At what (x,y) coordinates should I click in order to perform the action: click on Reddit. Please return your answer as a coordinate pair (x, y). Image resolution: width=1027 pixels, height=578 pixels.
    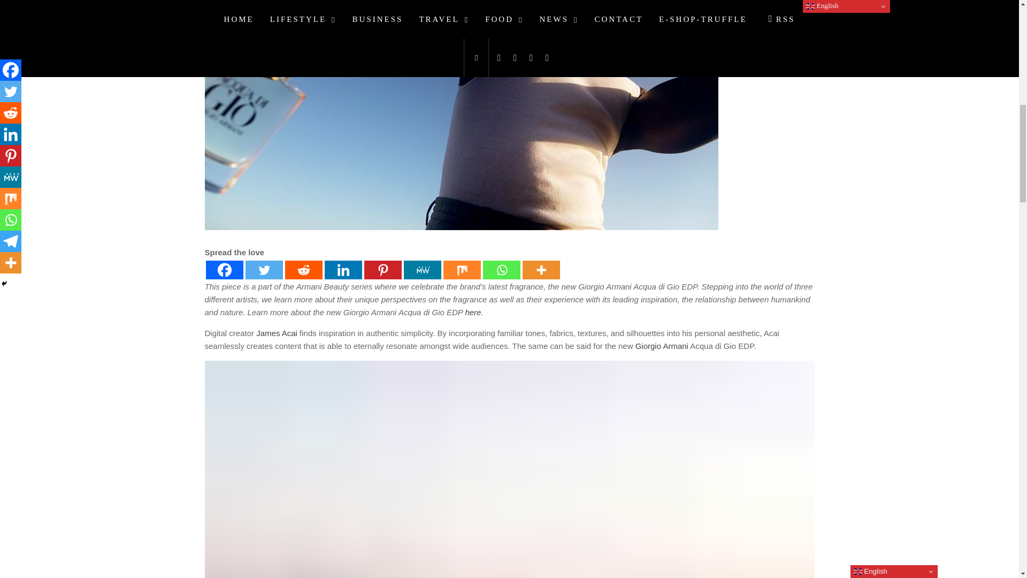
    Looking at the image, I should click on (303, 270).